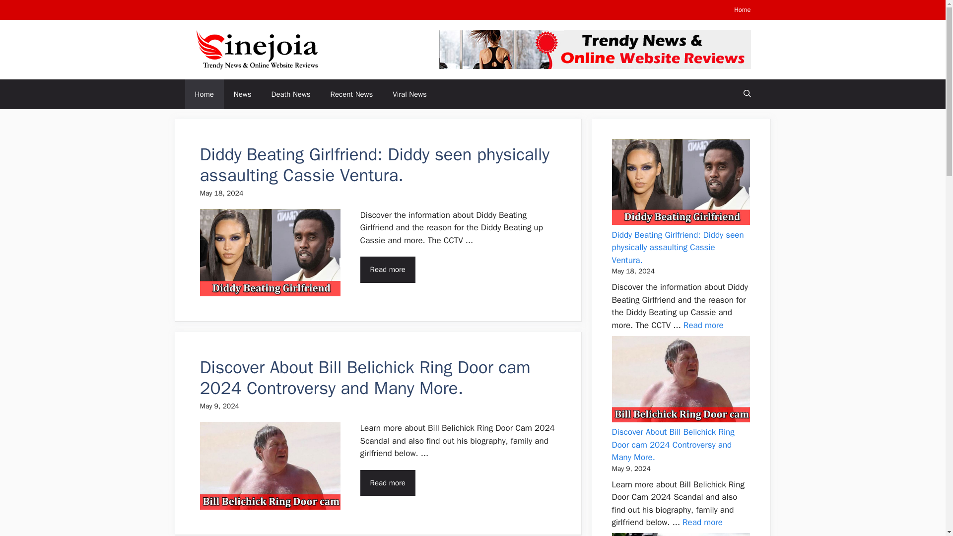 Image resolution: width=953 pixels, height=536 pixels. I want to click on Viral News, so click(409, 94).